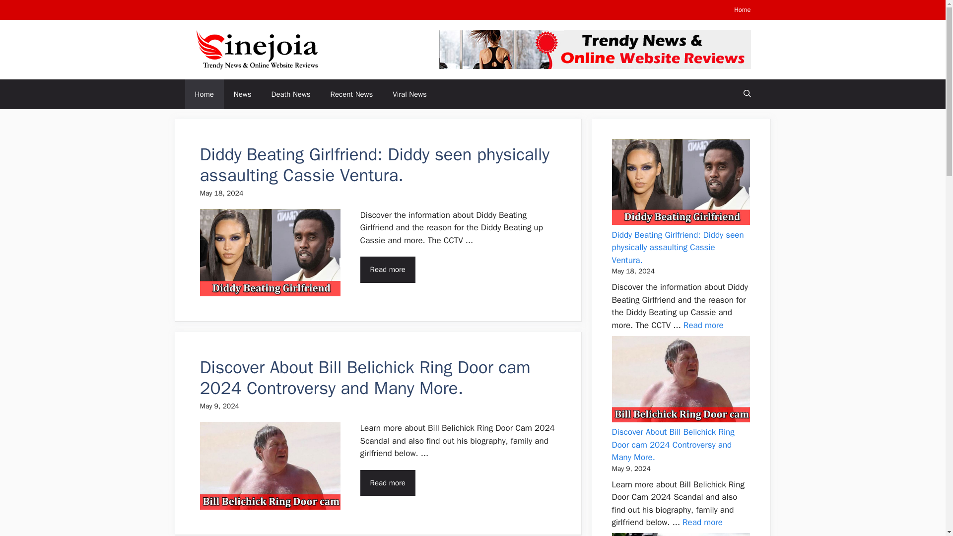 Image resolution: width=953 pixels, height=536 pixels. I want to click on Viral News, so click(409, 94).